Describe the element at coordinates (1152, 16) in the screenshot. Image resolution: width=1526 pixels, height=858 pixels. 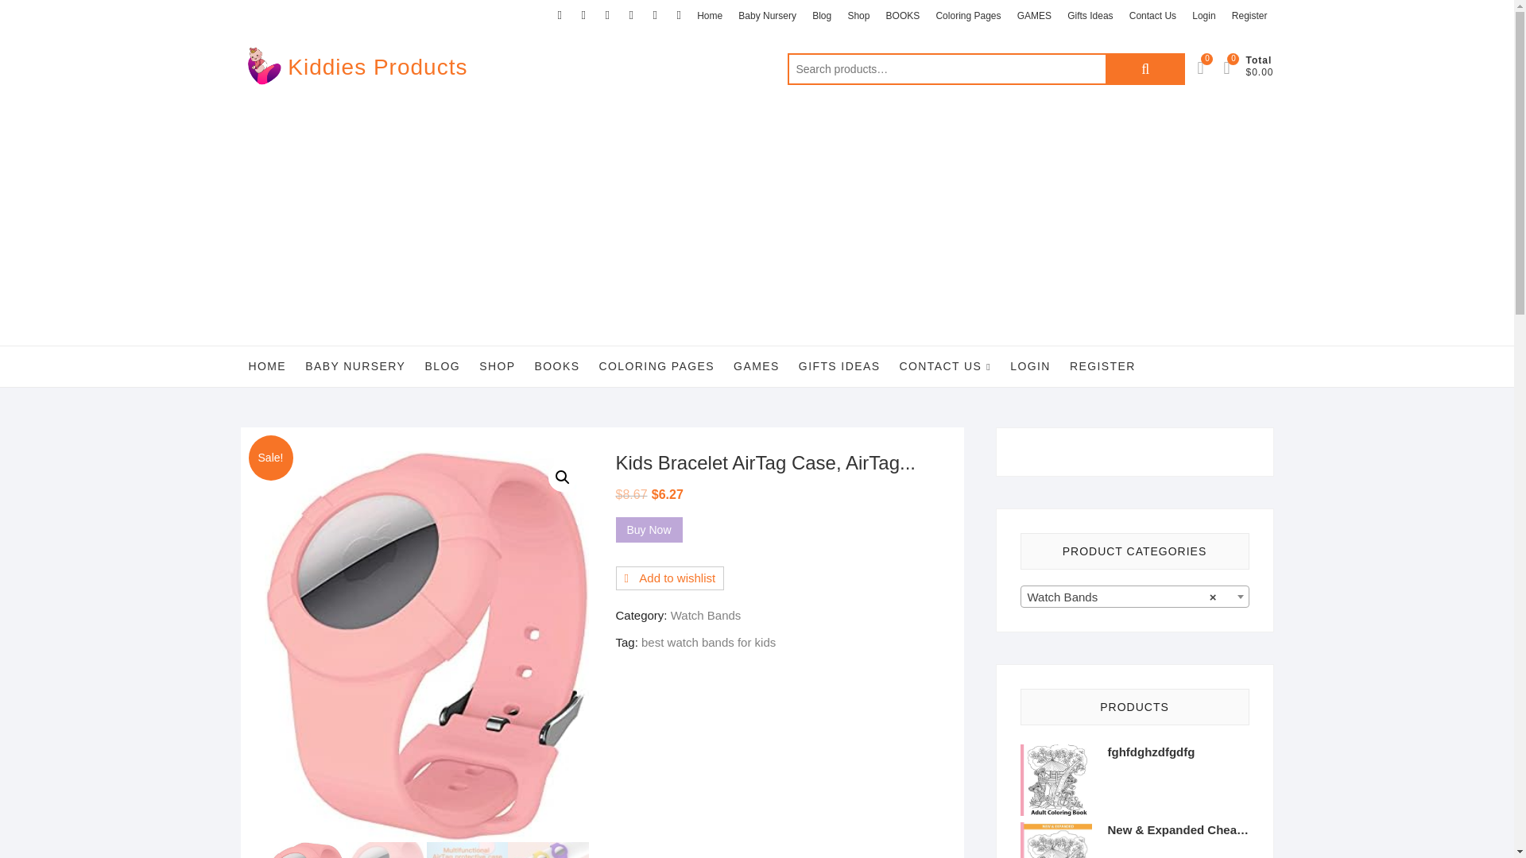
I see `Contact Us` at that location.